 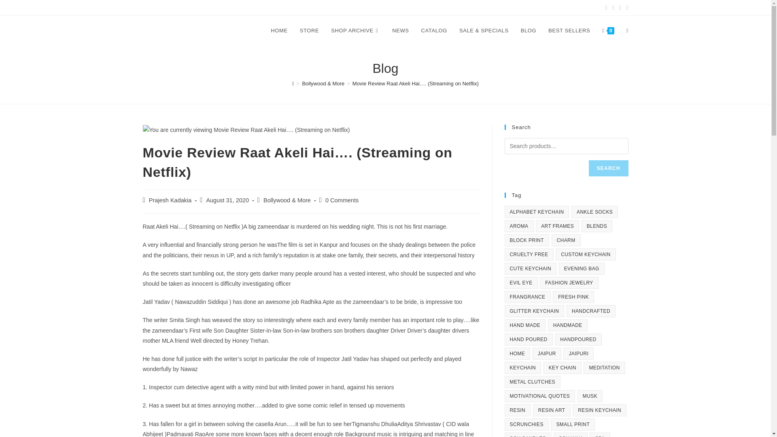 I want to click on MY ACCOUNT, so click(x=159, y=7).